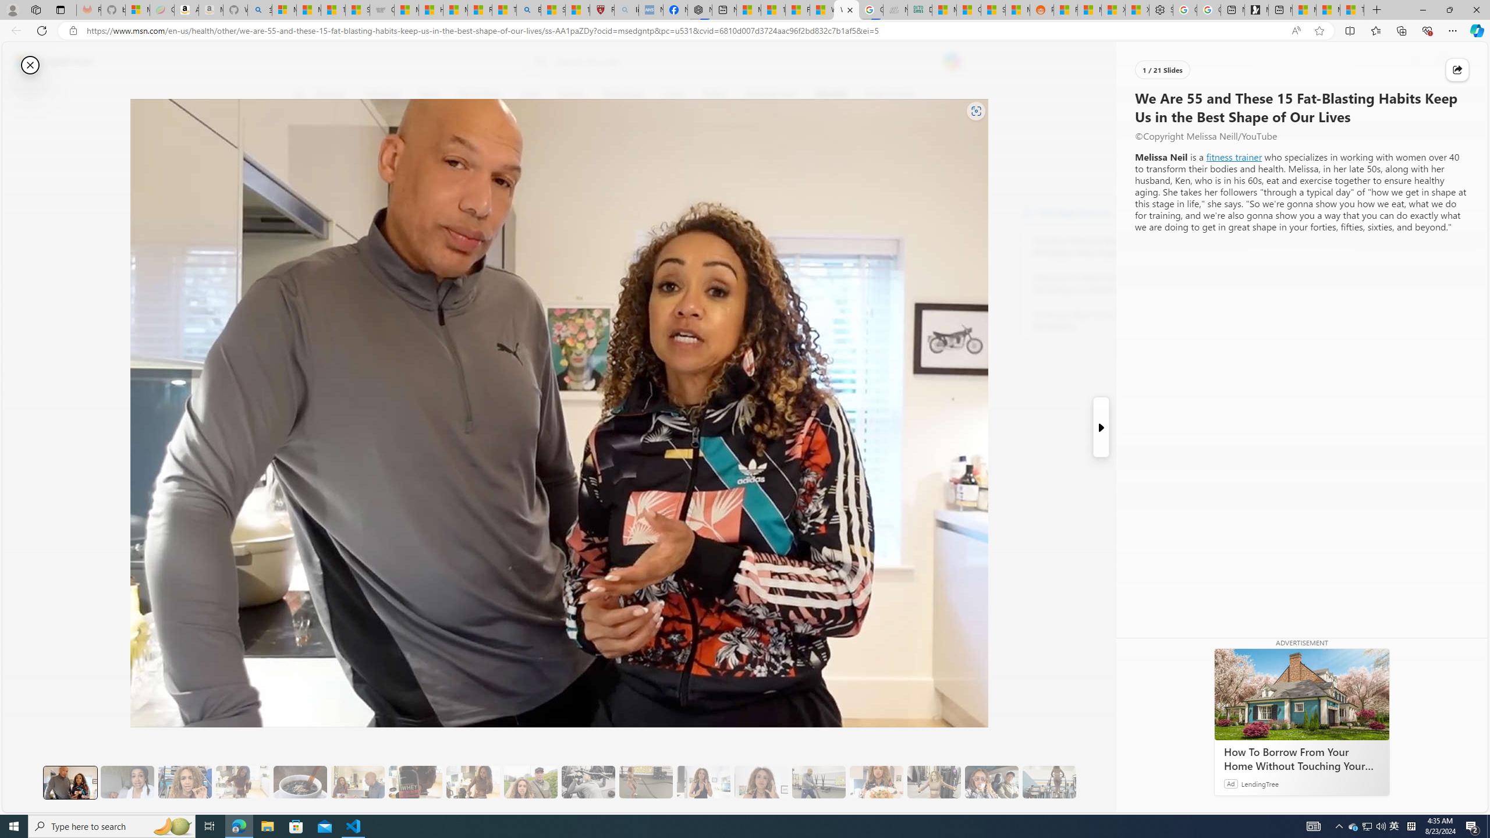 The height and width of the screenshot is (838, 1490). Describe the element at coordinates (1457, 69) in the screenshot. I see `Share this story` at that location.